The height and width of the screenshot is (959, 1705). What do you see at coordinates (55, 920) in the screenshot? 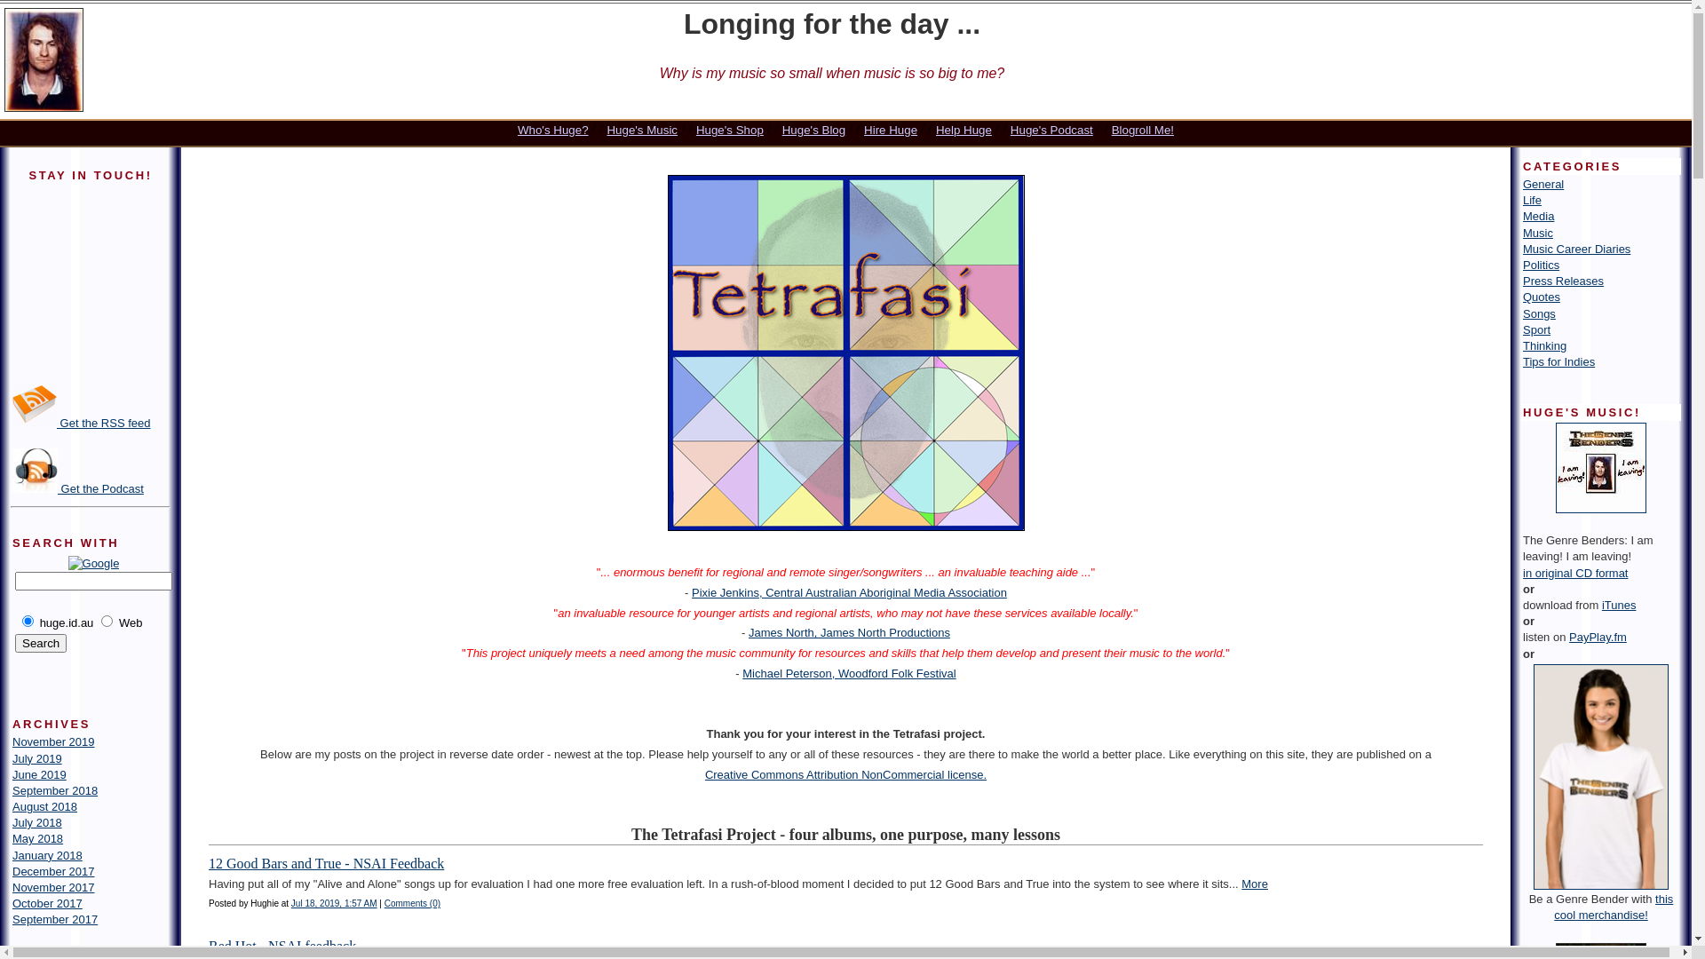
I see `September 2017` at bounding box center [55, 920].